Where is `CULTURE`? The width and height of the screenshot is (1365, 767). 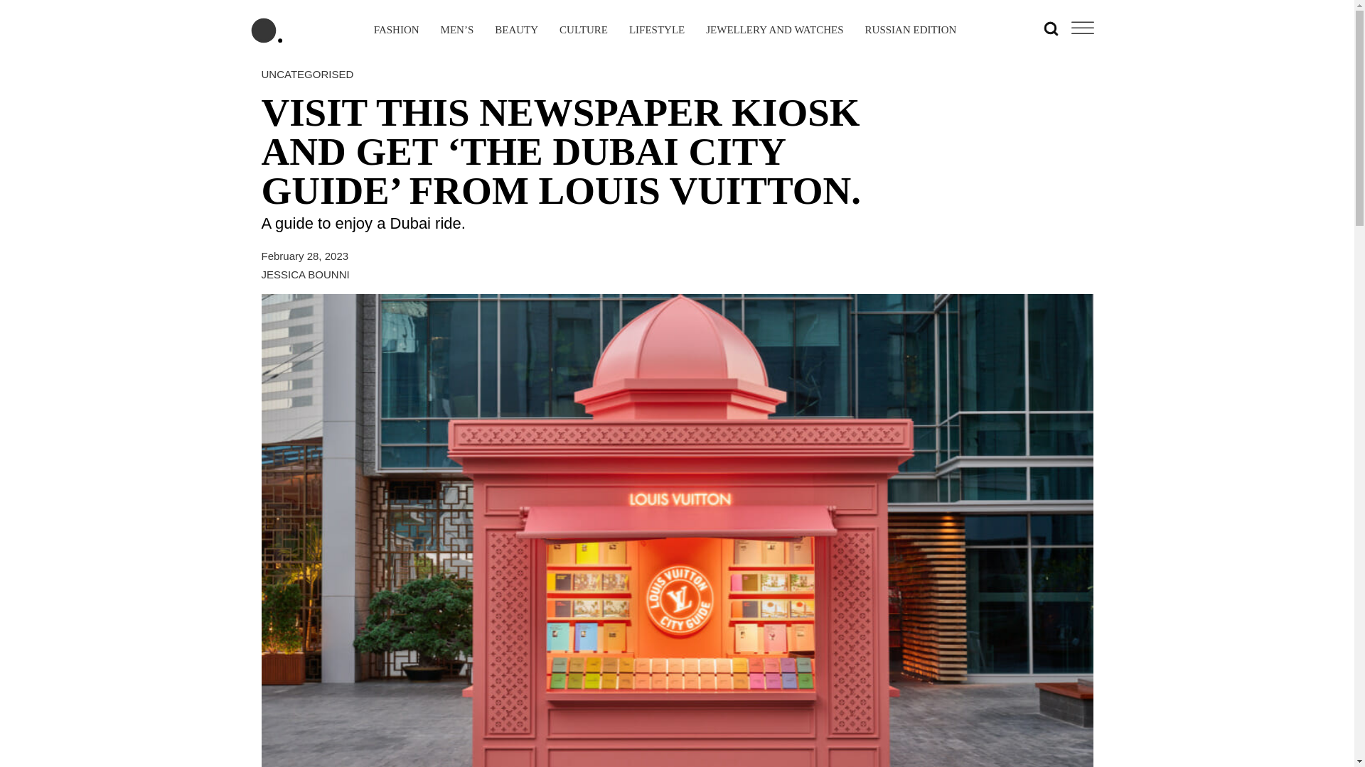 CULTURE is located at coordinates (583, 31).